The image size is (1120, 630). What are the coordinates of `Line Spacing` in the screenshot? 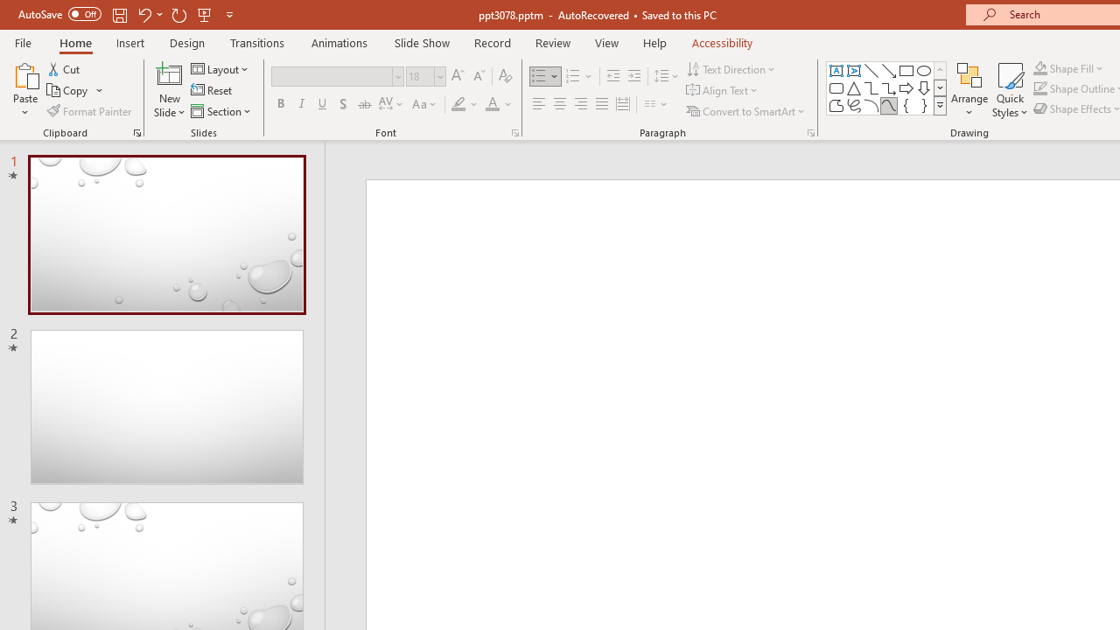 It's located at (667, 77).